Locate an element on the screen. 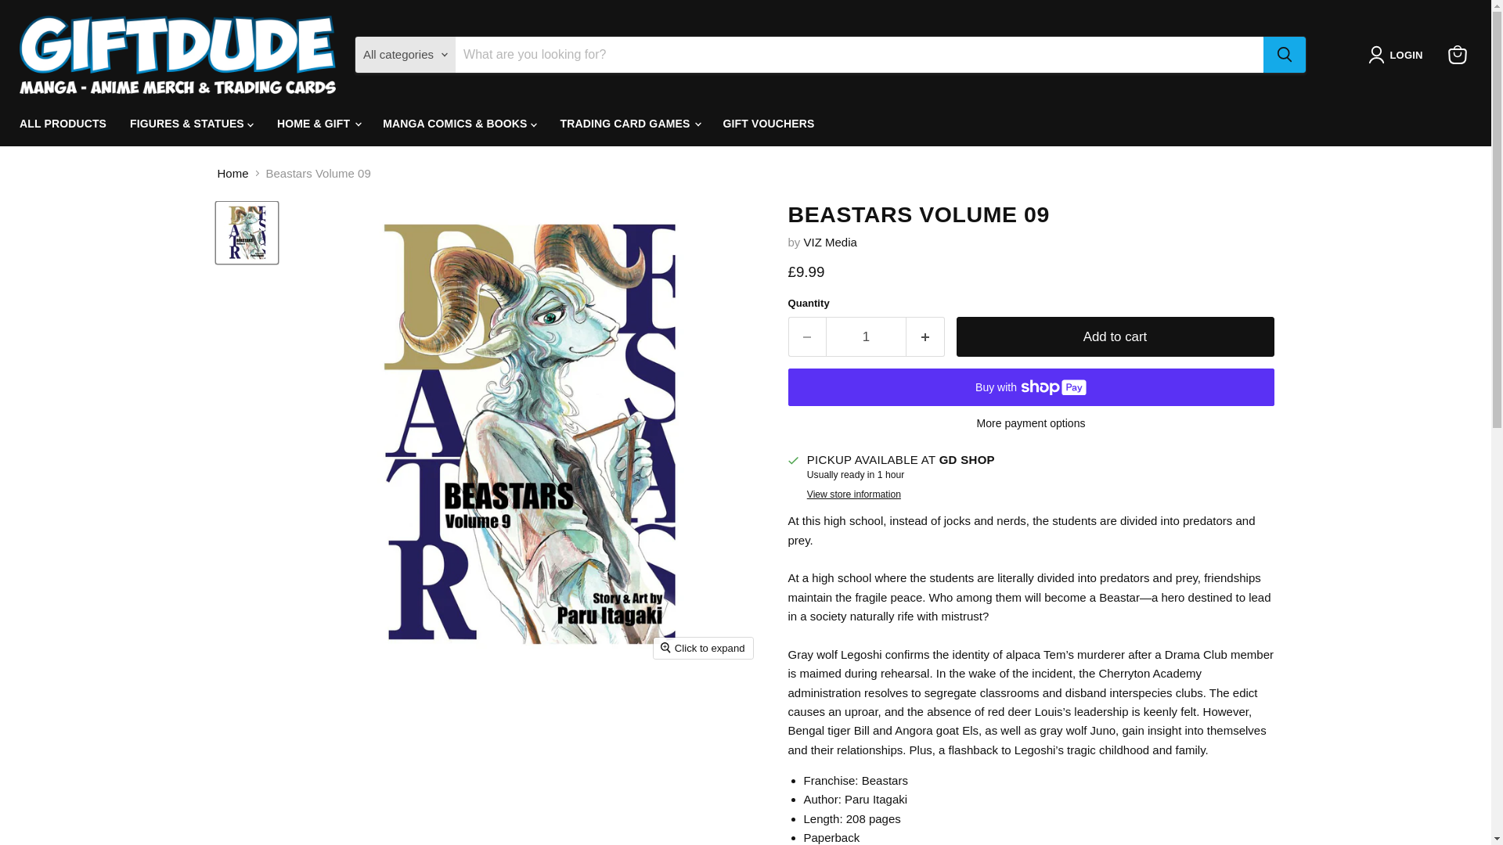 This screenshot has height=845, width=1503. VIZ Media is located at coordinates (830, 242).